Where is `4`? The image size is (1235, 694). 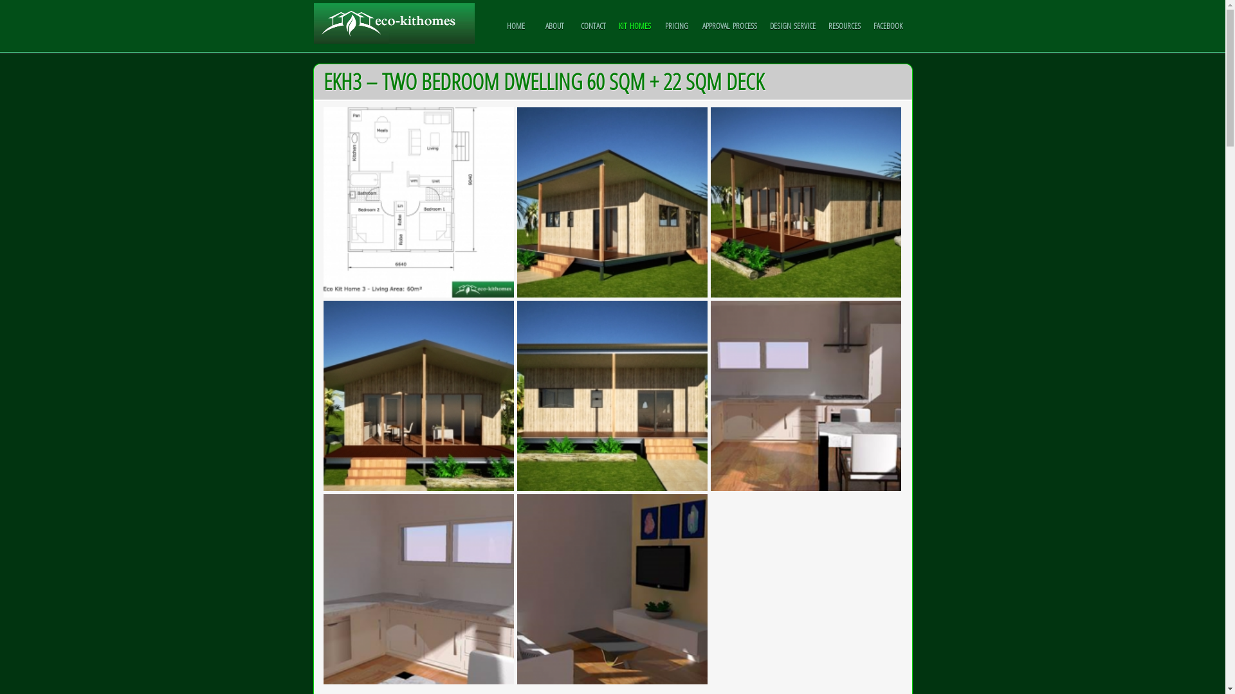 4 is located at coordinates (418, 589).